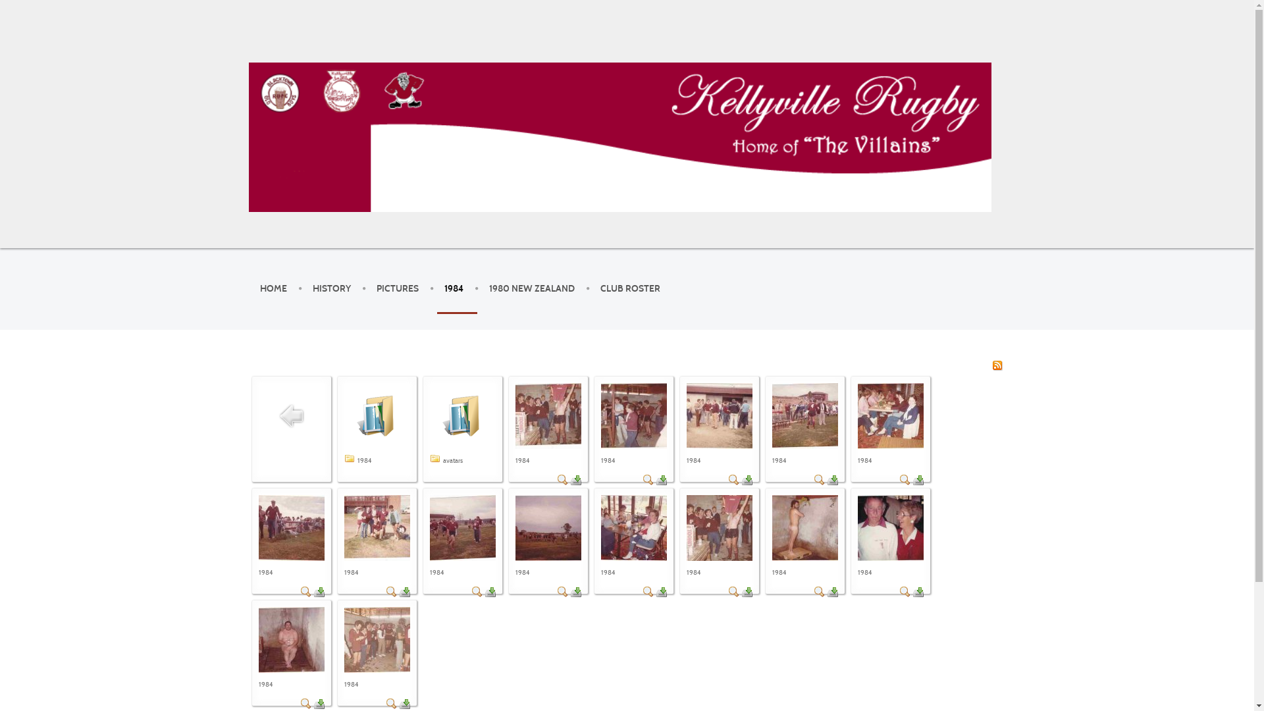  I want to click on Detail, so click(819, 479).